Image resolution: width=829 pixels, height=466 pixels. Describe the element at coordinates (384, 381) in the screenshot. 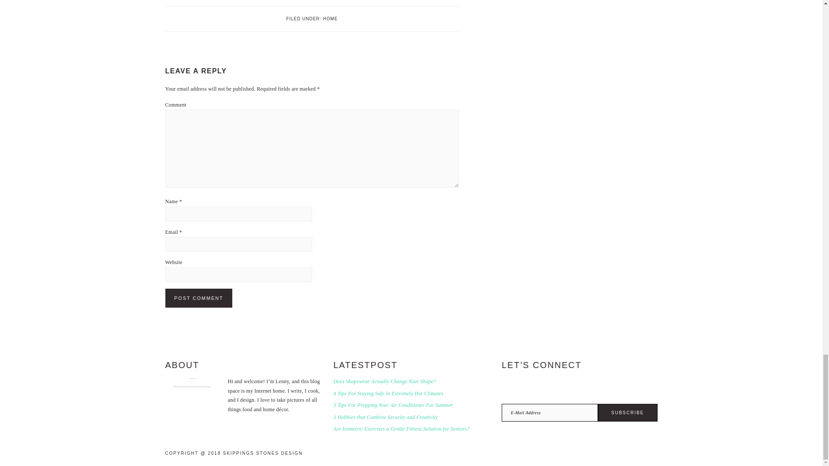

I see `Does Shapewear Actually Change Your Shape?` at that location.